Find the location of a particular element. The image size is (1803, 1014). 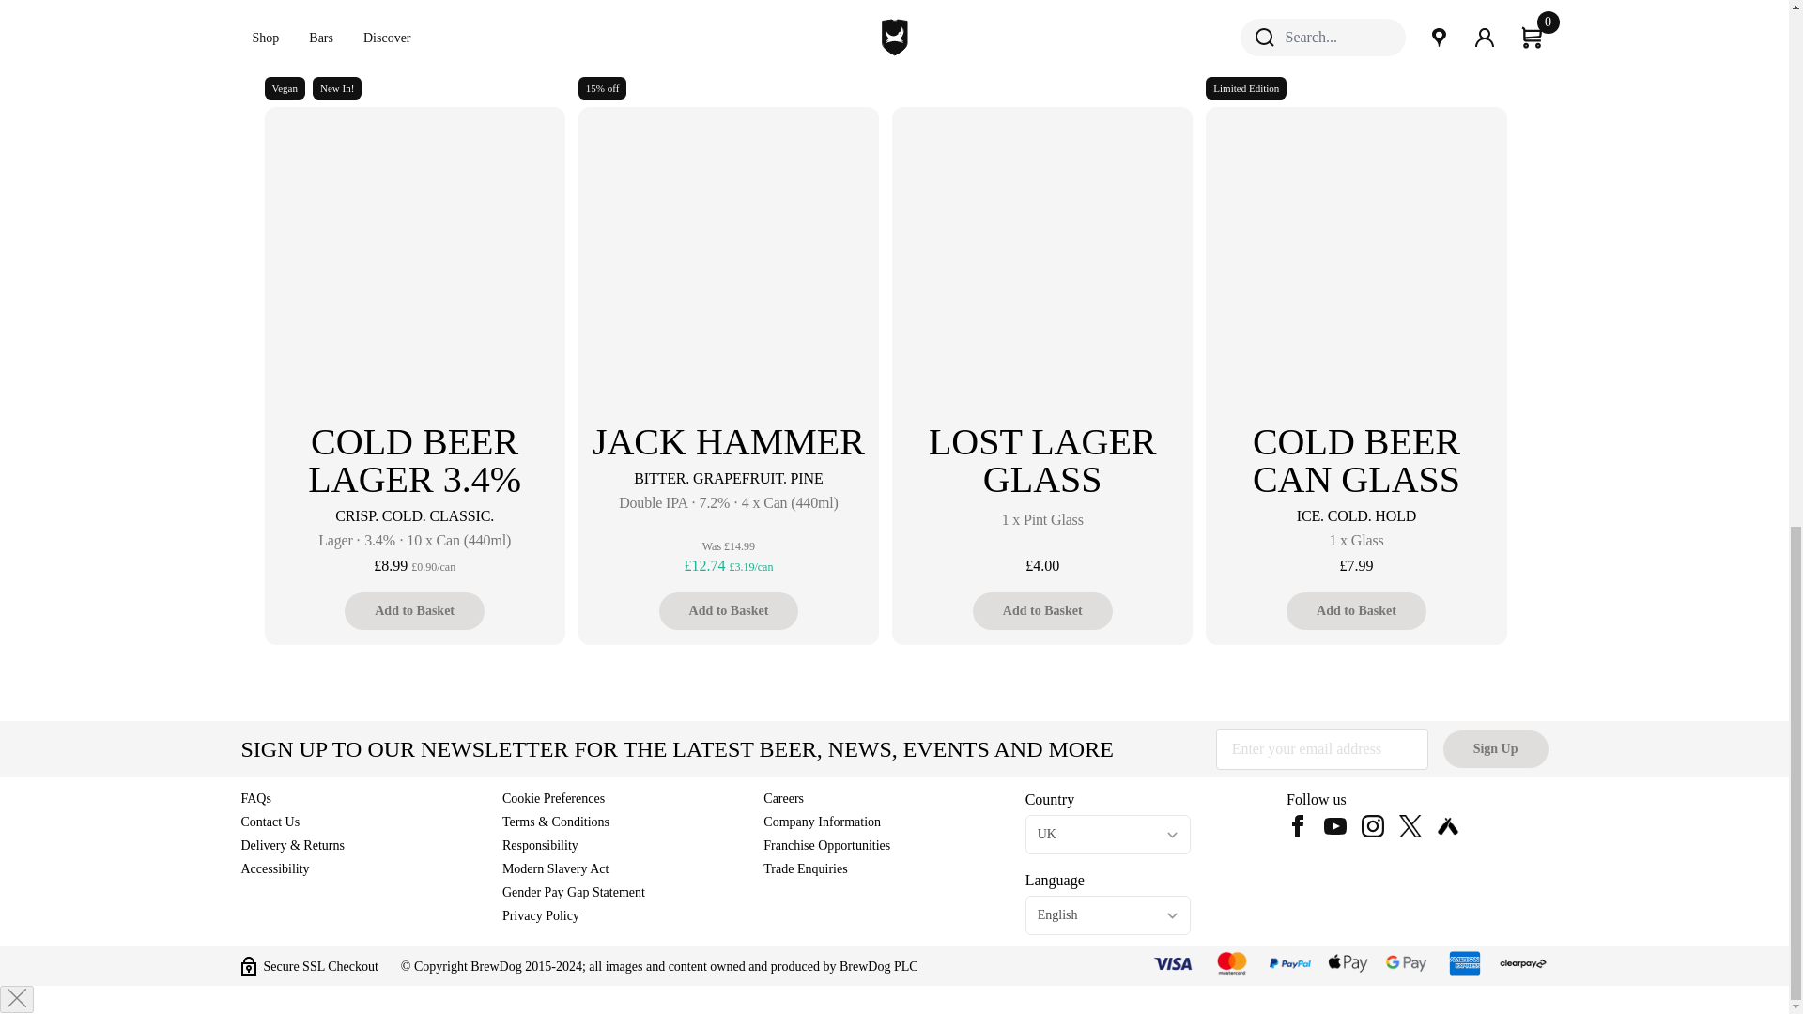

Gender Pay Gap Statement is located at coordinates (574, 892).